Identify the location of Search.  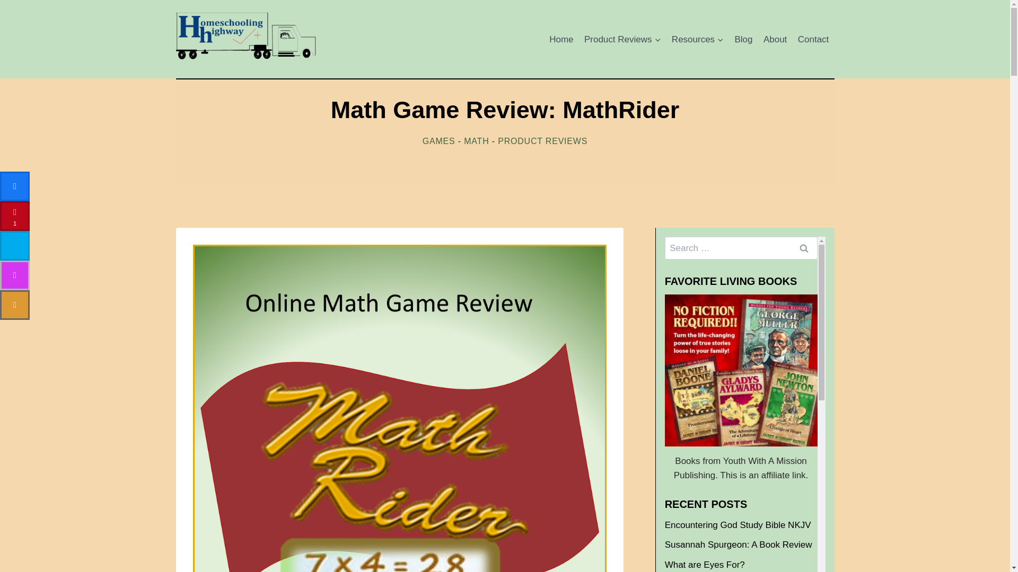
(804, 248).